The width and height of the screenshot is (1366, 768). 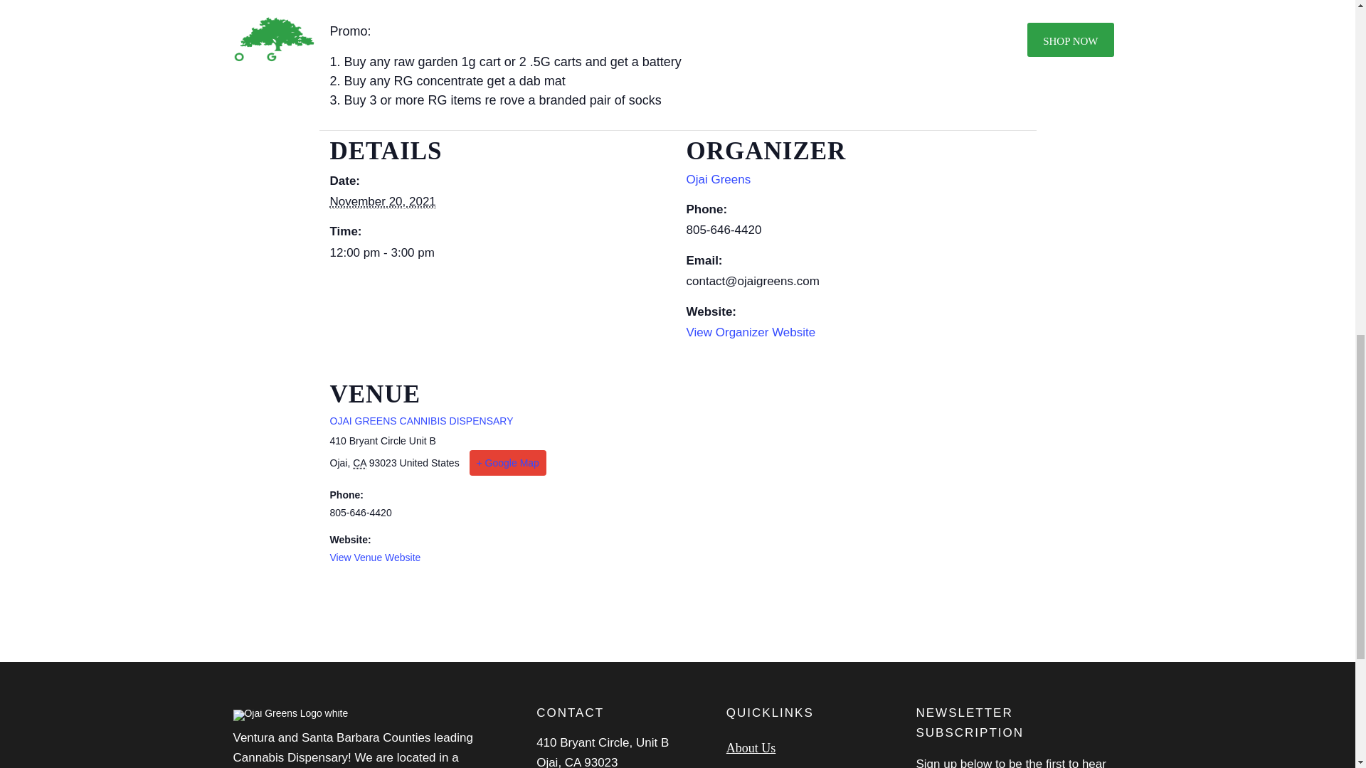 What do you see at coordinates (359, 462) in the screenshot?
I see `California` at bounding box center [359, 462].